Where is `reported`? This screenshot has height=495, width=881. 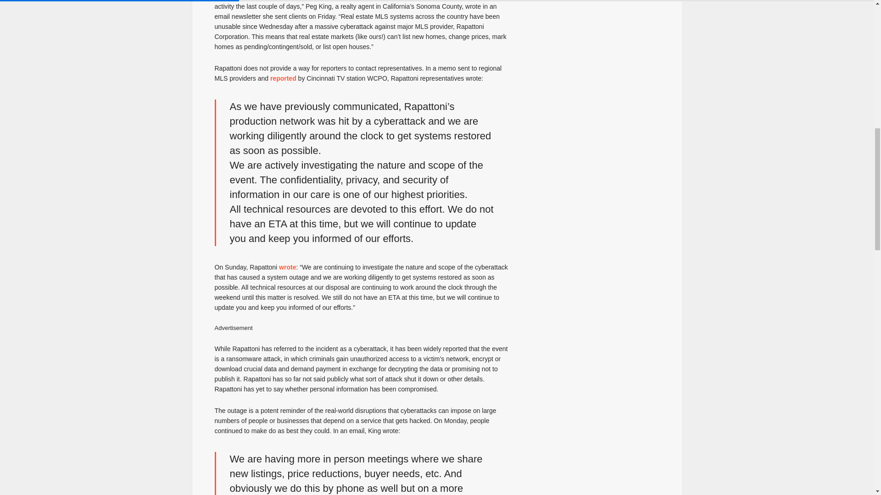
reported is located at coordinates (283, 78).